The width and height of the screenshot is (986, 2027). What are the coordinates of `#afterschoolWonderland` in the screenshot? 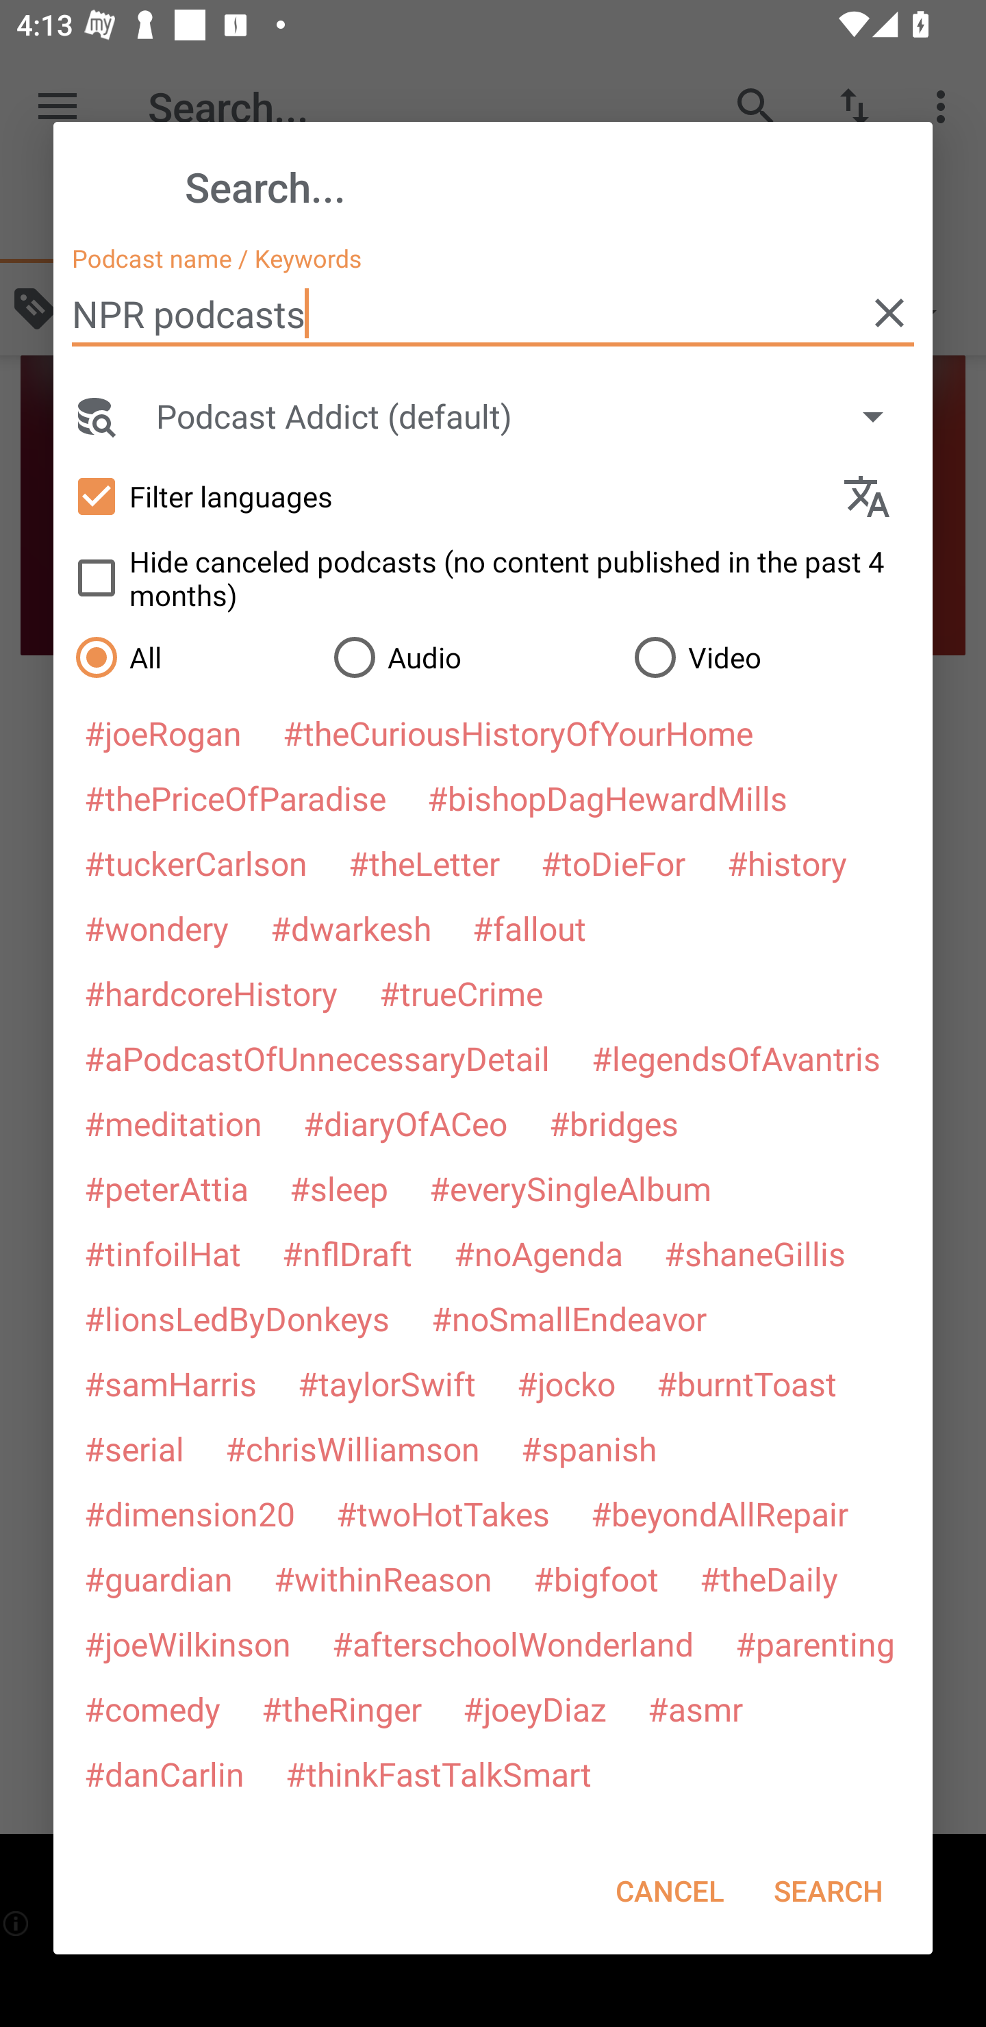 It's located at (513, 1644).